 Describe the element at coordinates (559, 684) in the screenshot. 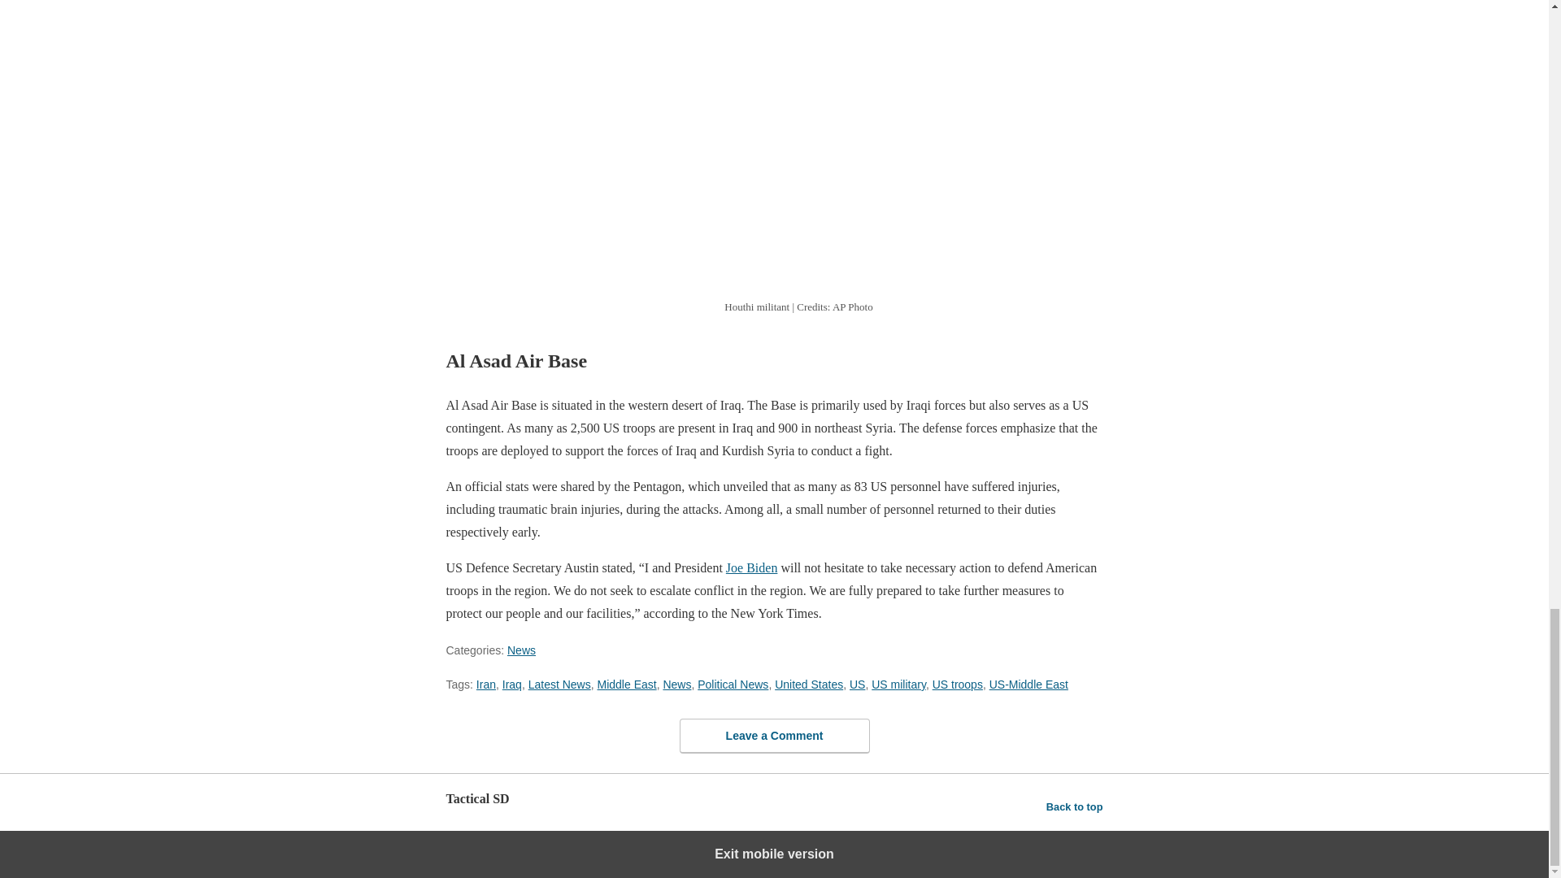

I see `Latest News` at that location.